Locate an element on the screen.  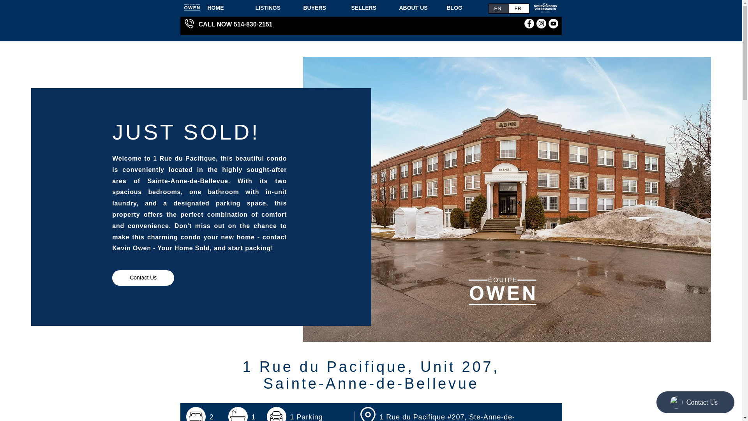
Contact Us is located at coordinates (143, 278).